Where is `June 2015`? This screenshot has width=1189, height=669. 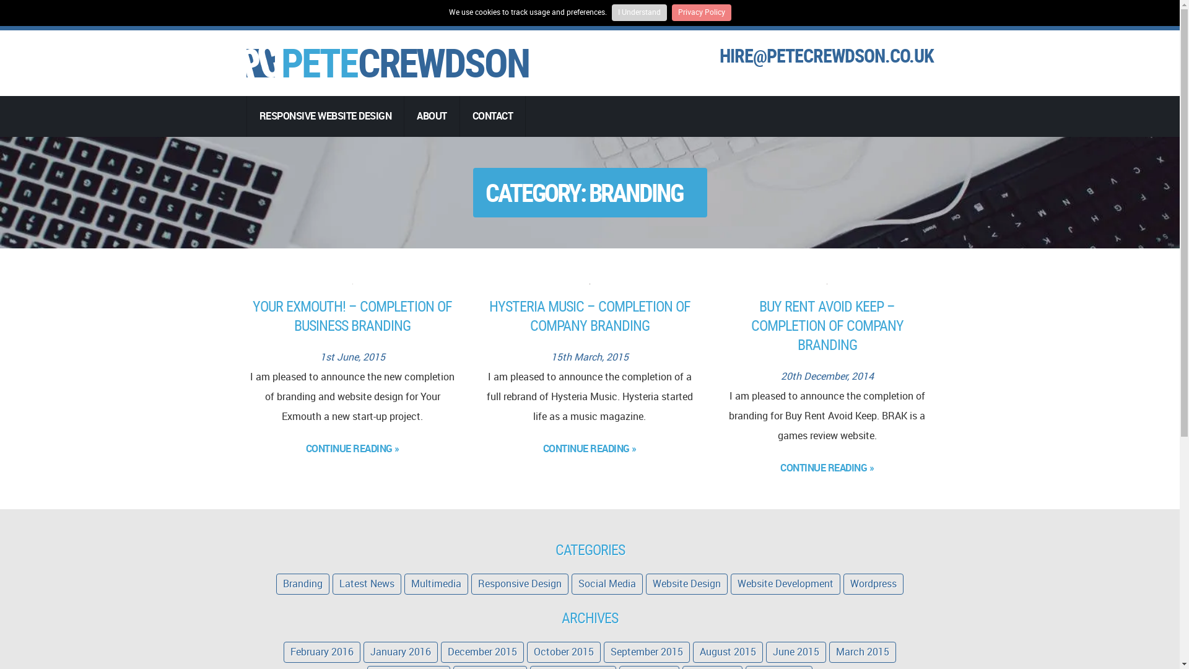
June 2015 is located at coordinates (796, 652).